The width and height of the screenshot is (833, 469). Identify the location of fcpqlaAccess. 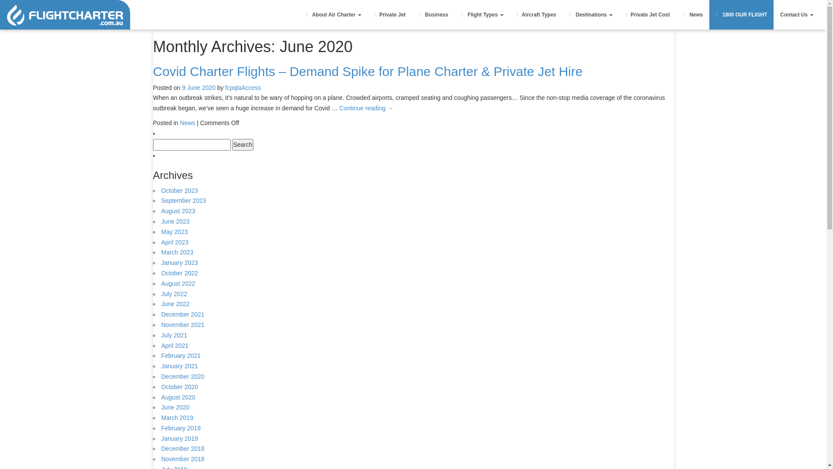
(243, 88).